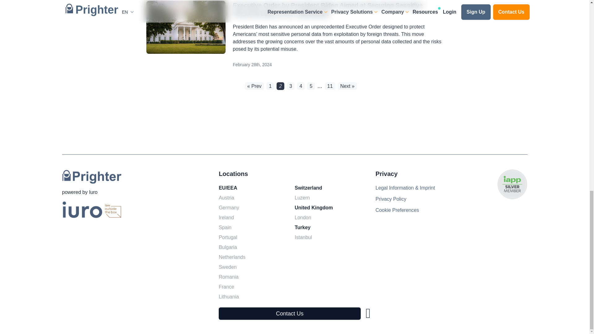 The height and width of the screenshot is (334, 594). Describe the element at coordinates (368, 314) in the screenshot. I see `Prighter Linkedin Profile` at that location.